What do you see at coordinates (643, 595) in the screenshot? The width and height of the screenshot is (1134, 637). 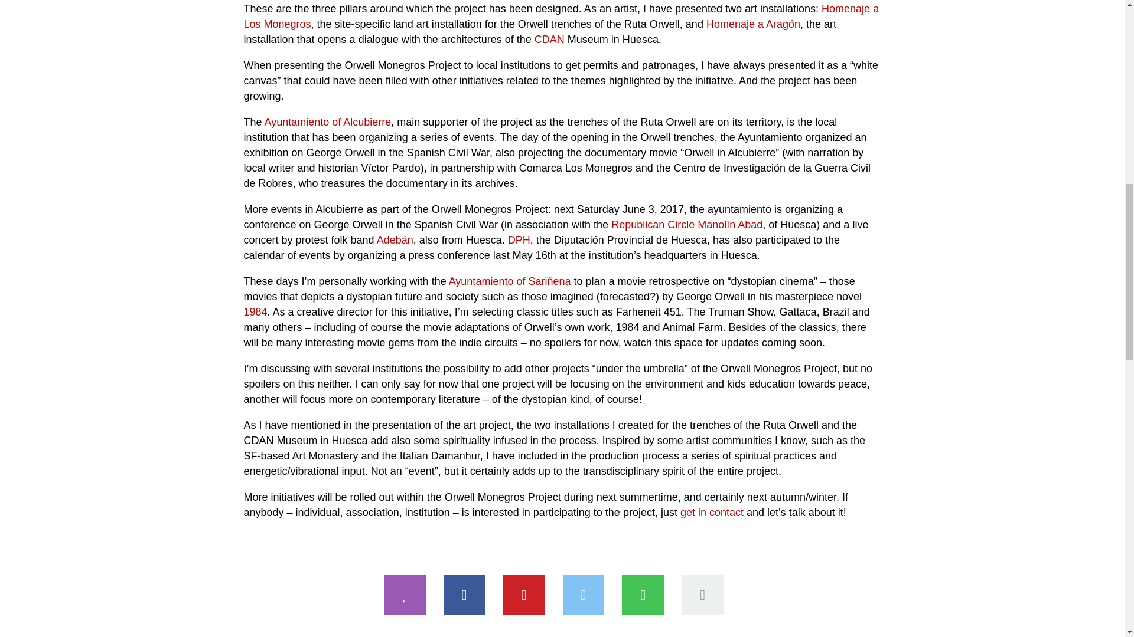 I see `WhatsApp` at bounding box center [643, 595].